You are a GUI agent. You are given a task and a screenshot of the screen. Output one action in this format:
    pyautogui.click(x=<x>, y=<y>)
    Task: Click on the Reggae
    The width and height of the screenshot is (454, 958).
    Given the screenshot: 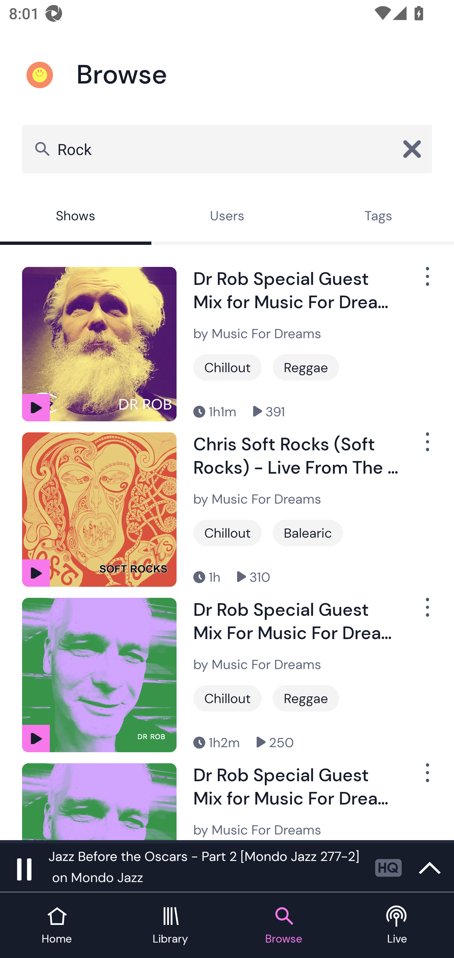 What is the action you would take?
    pyautogui.click(x=306, y=698)
    